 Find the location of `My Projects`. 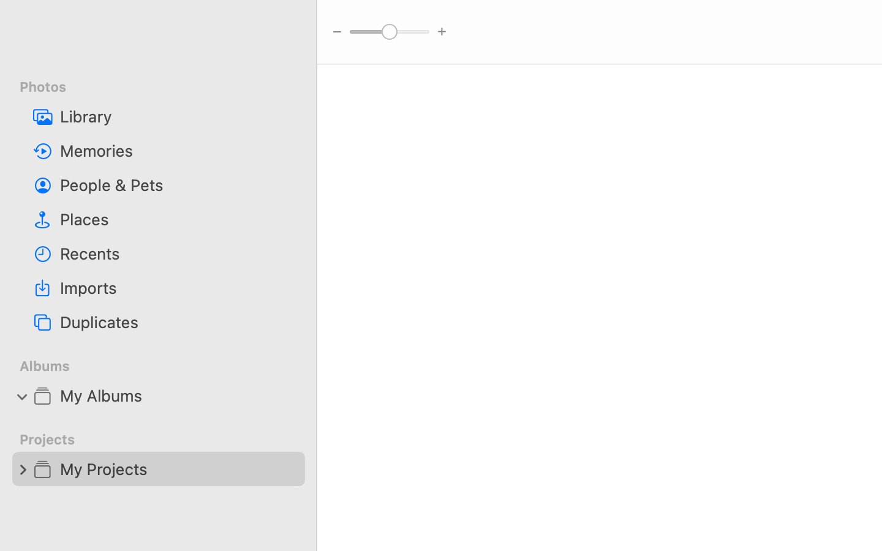

My Projects is located at coordinates (178, 469).